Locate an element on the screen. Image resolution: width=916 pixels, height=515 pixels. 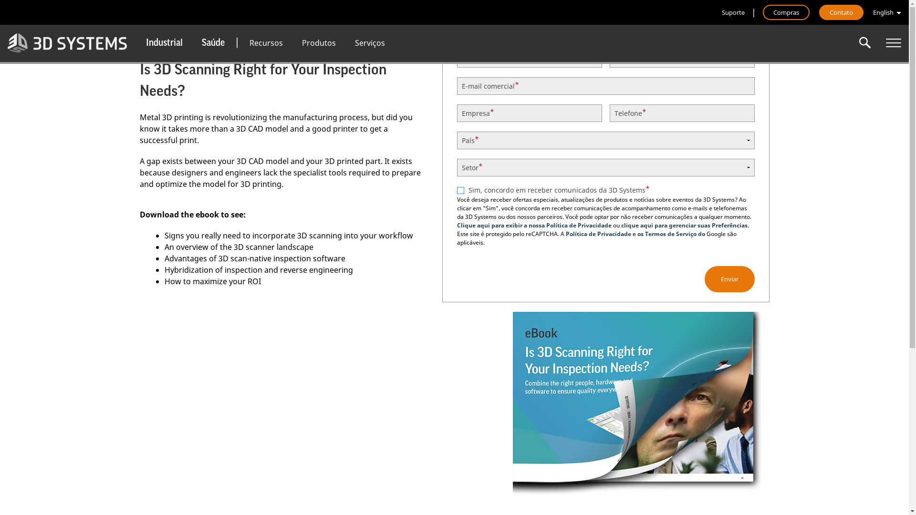
No is located at coordinates (461, 191).